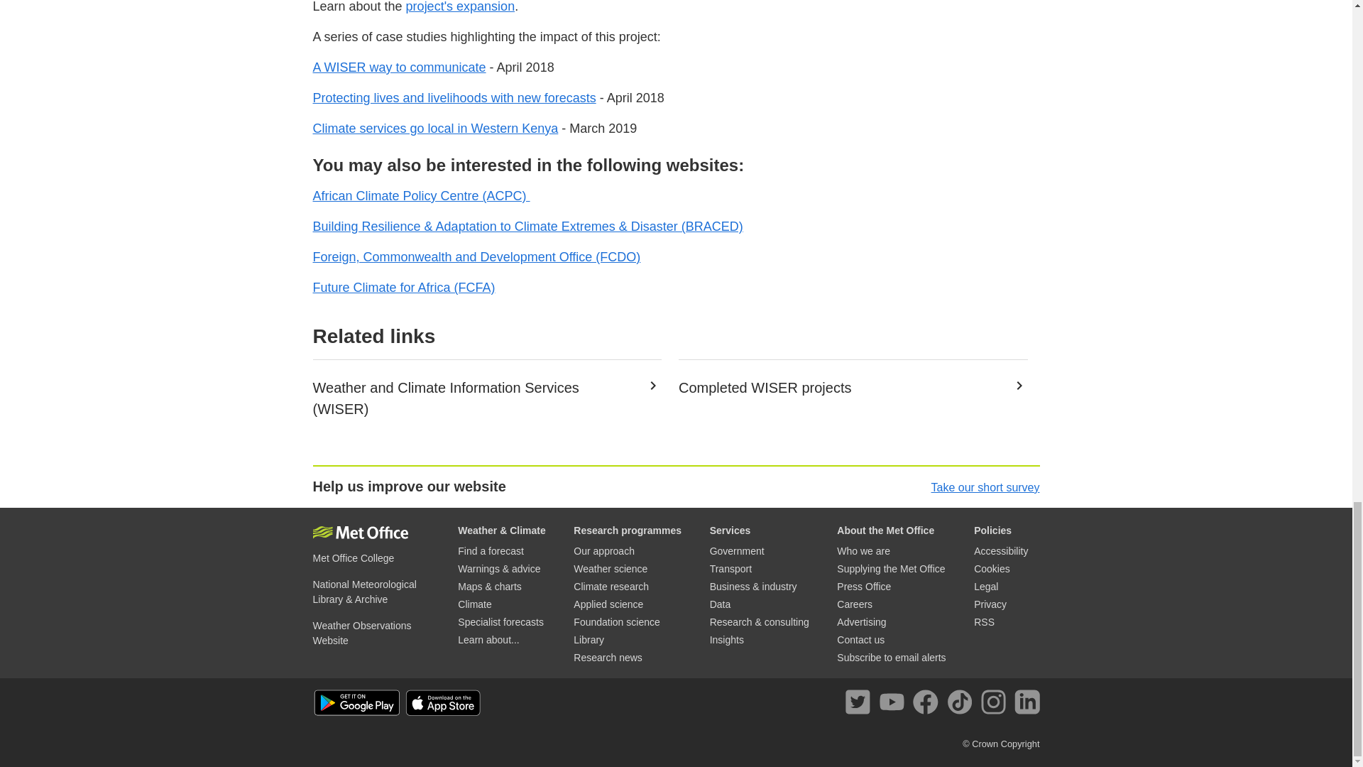 Image resolution: width=1363 pixels, height=767 pixels. What do you see at coordinates (928, 705) in the screenshot?
I see `Follow us on Facebook` at bounding box center [928, 705].